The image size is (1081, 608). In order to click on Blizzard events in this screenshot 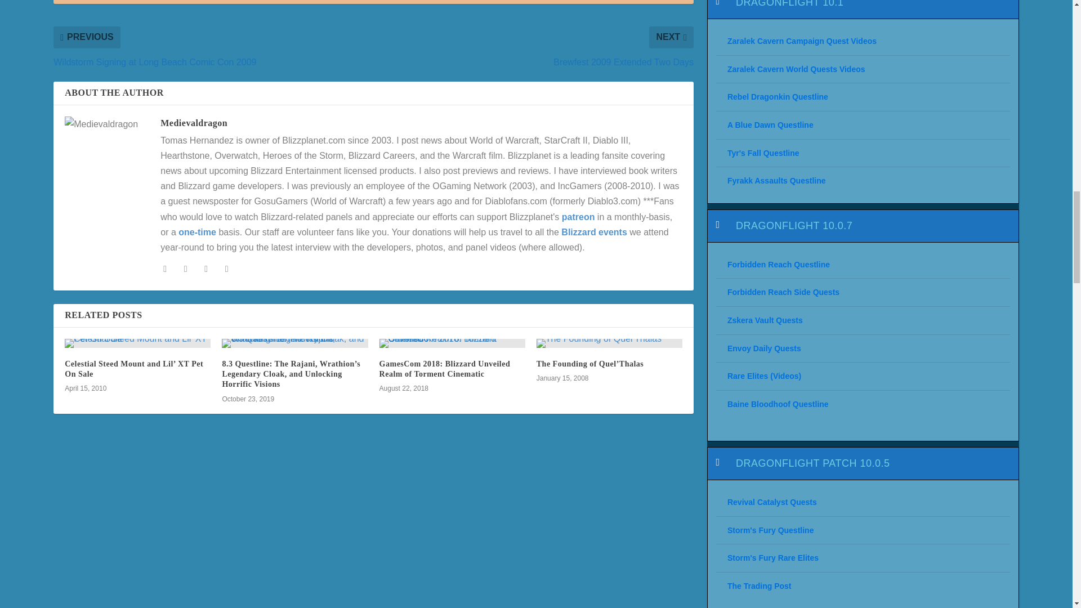, I will do `click(593, 232)`.